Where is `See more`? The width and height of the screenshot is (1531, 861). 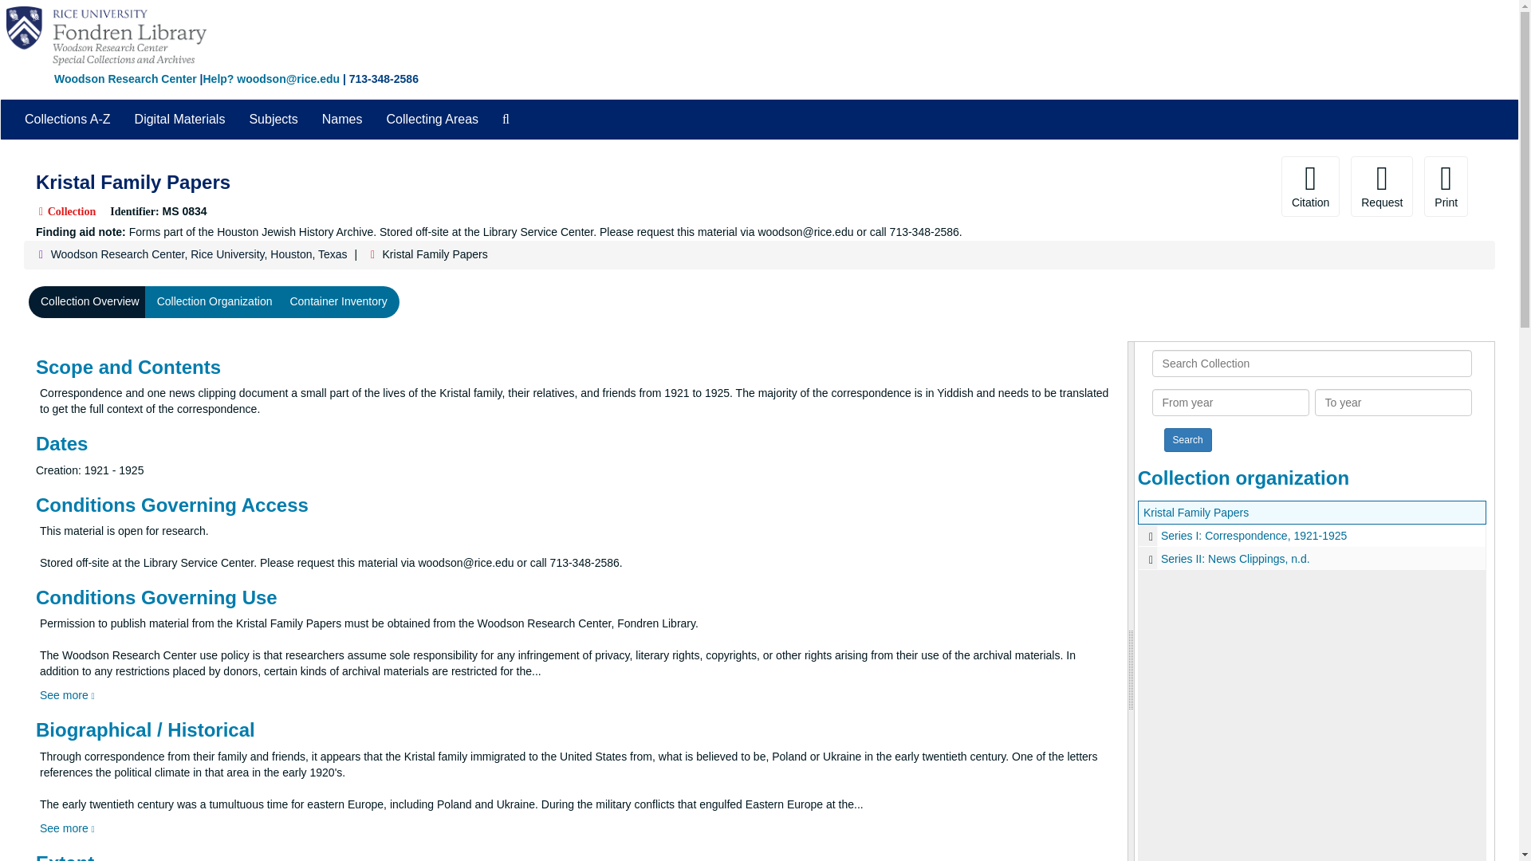
See more is located at coordinates (67, 695).